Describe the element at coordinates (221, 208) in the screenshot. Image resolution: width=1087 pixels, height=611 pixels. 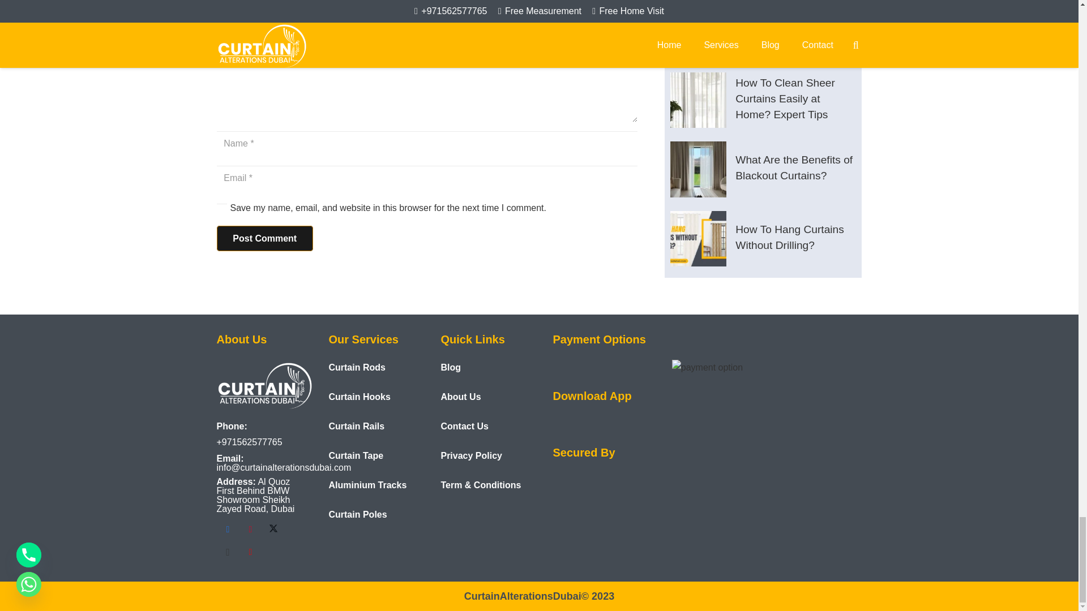
I see `1` at that location.